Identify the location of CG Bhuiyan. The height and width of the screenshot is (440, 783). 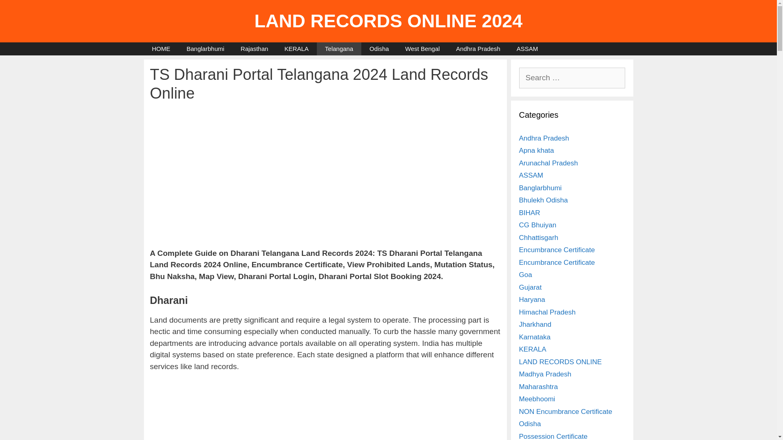
(537, 225).